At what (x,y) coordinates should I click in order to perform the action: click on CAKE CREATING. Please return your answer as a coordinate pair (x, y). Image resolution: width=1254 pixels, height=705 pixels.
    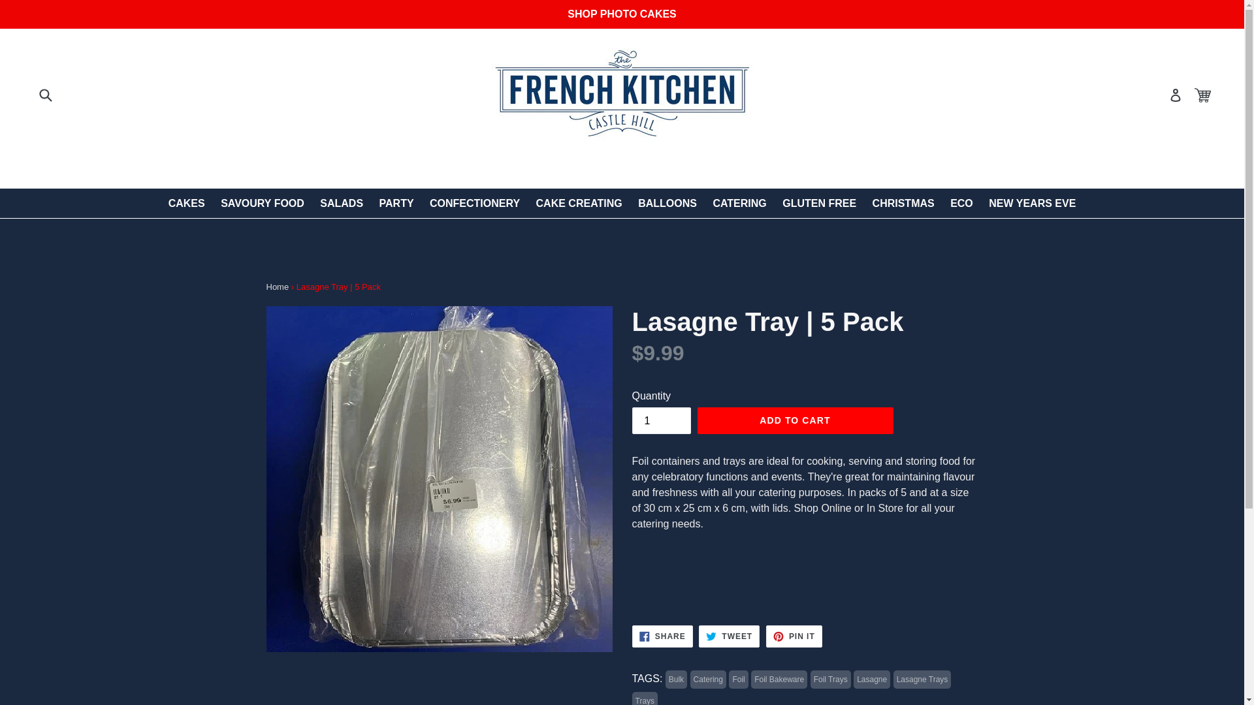
    Looking at the image, I should click on (342, 203).